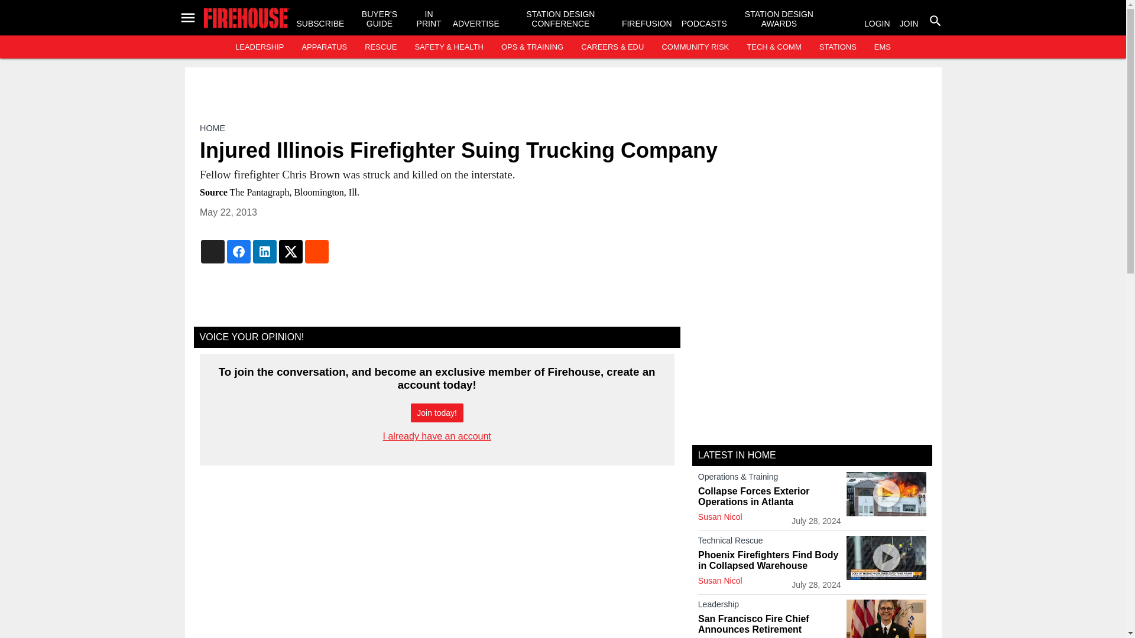 The image size is (1135, 638). Describe the element at coordinates (695, 47) in the screenshot. I see `COMMUNITY RISK` at that location.